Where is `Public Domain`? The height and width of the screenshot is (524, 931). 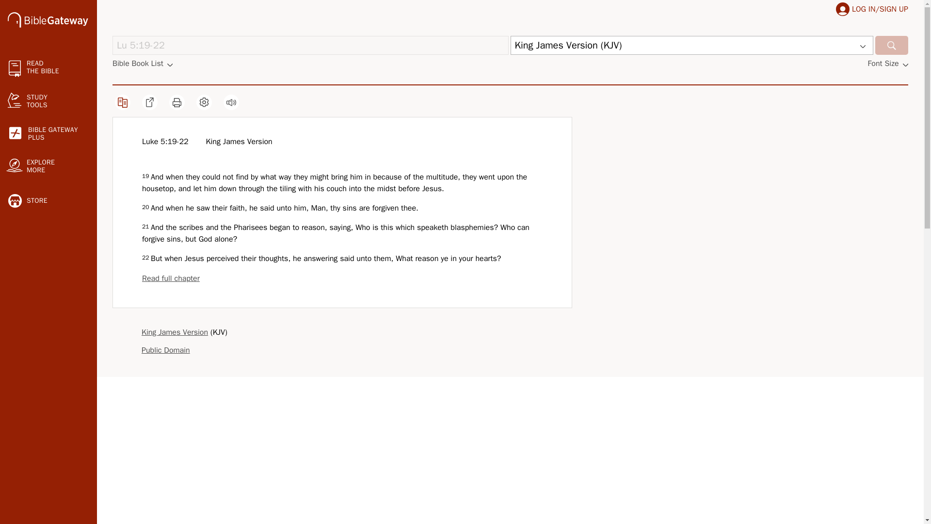 Public Domain is located at coordinates (175, 332).